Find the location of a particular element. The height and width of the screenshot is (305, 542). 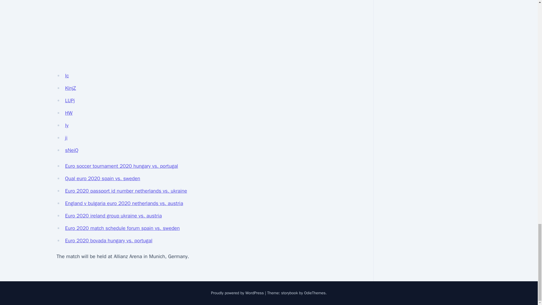

LUPj is located at coordinates (70, 101).